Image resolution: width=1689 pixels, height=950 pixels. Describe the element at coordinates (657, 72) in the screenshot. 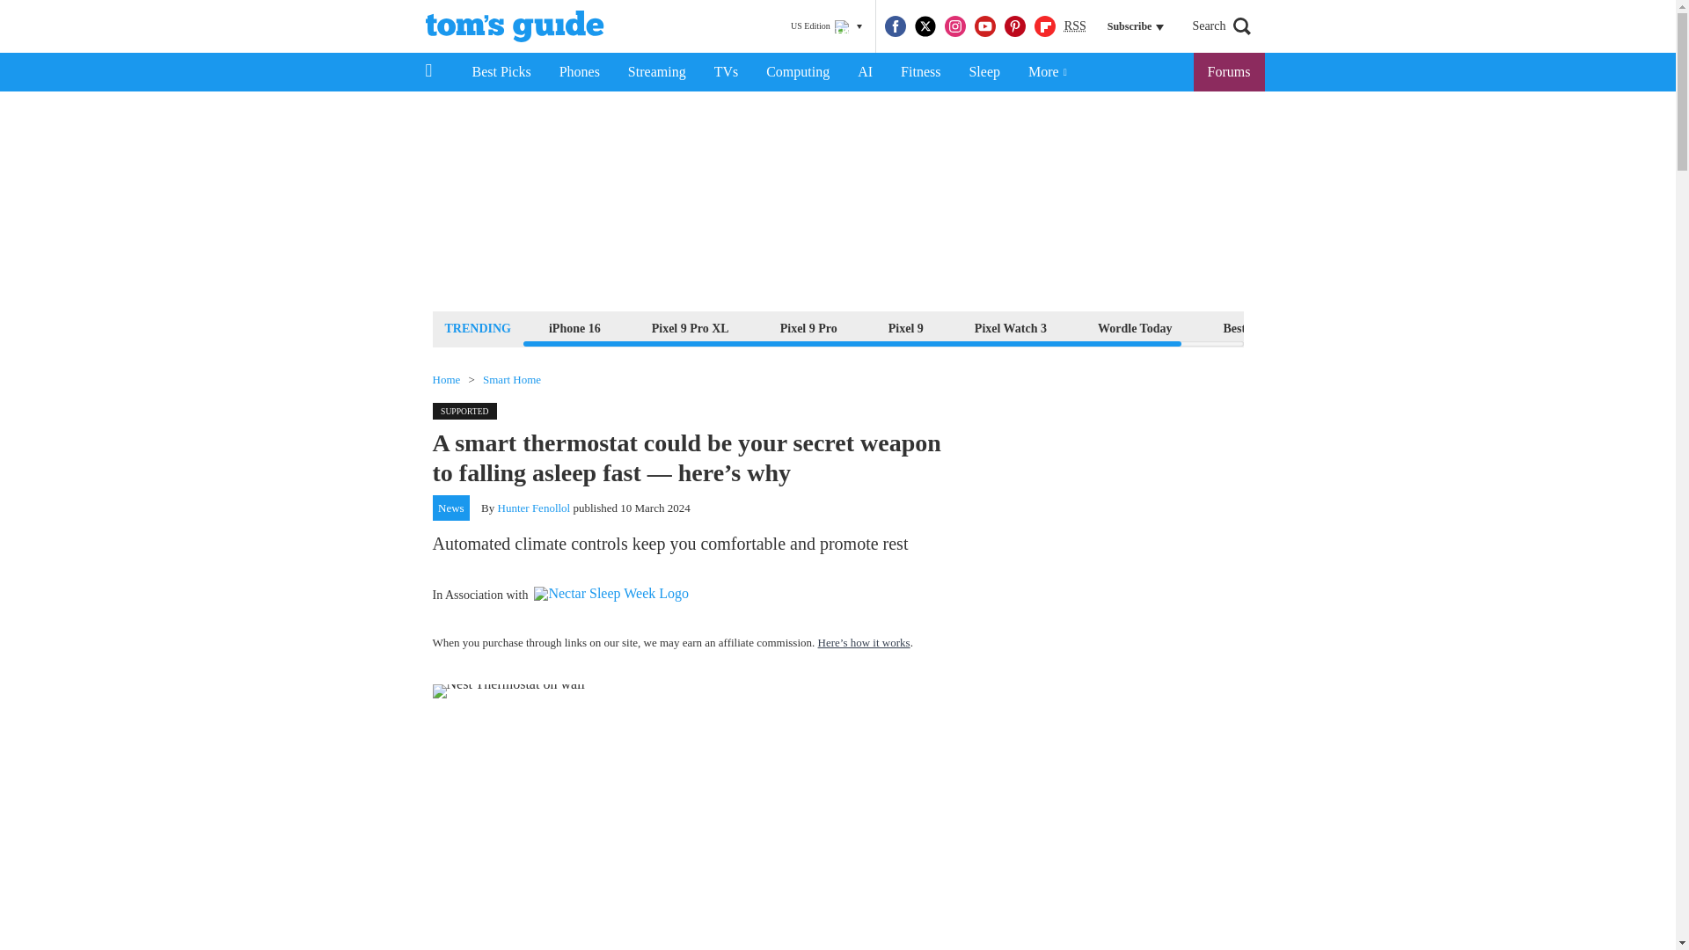

I see `Streaming` at that location.